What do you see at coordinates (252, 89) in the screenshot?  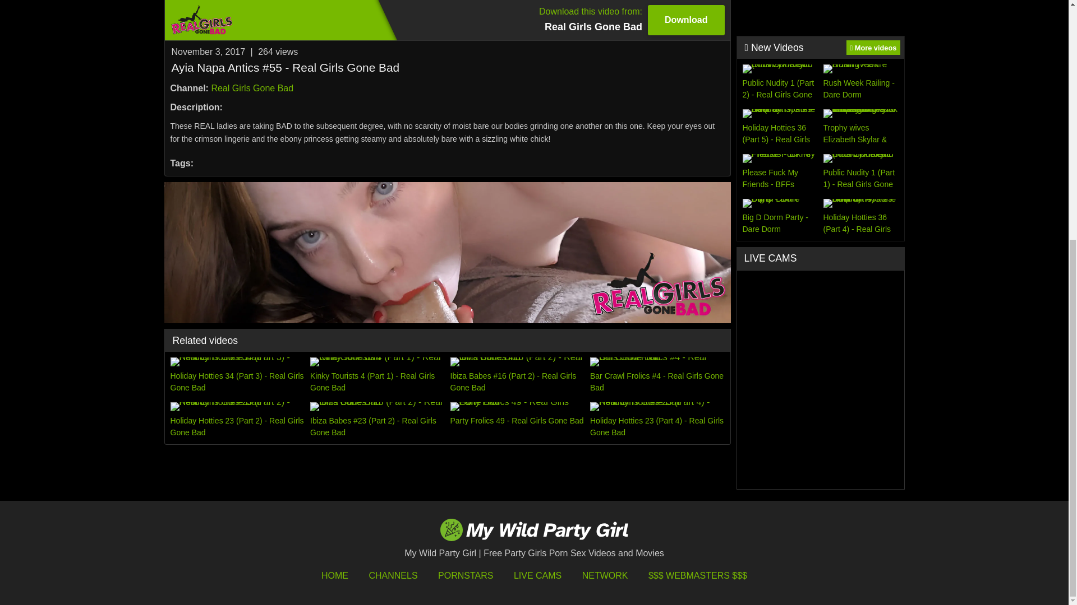 I see `Real Girls Gone Bad` at bounding box center [252, 89].